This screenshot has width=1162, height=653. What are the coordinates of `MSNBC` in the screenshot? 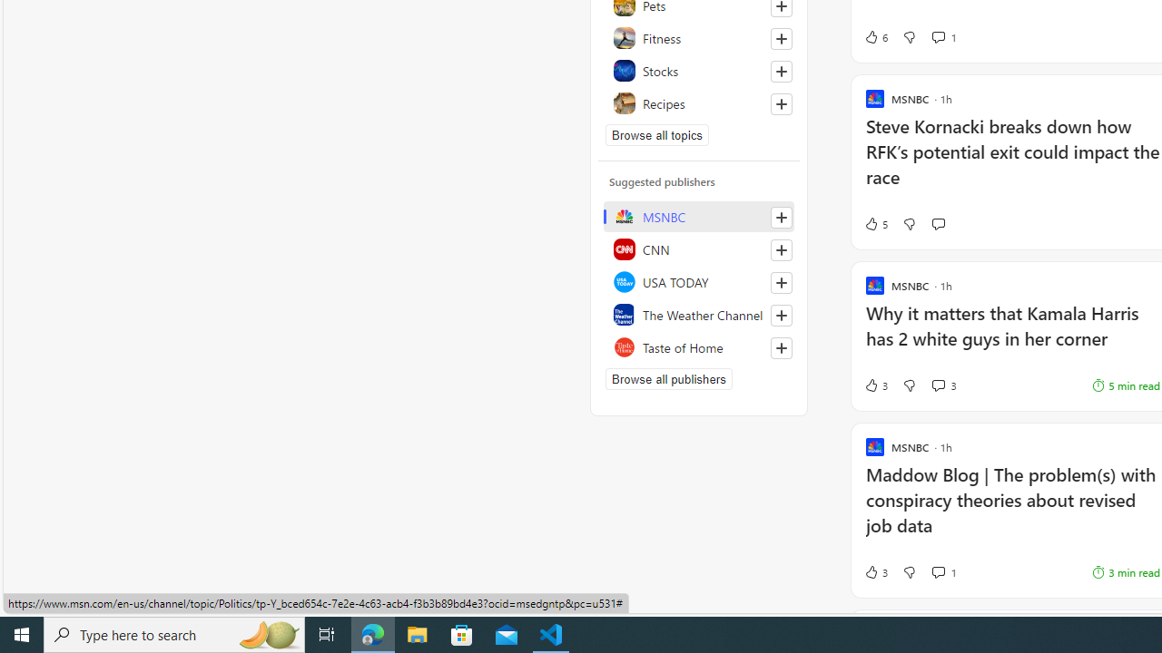 It's located at (699, 216).